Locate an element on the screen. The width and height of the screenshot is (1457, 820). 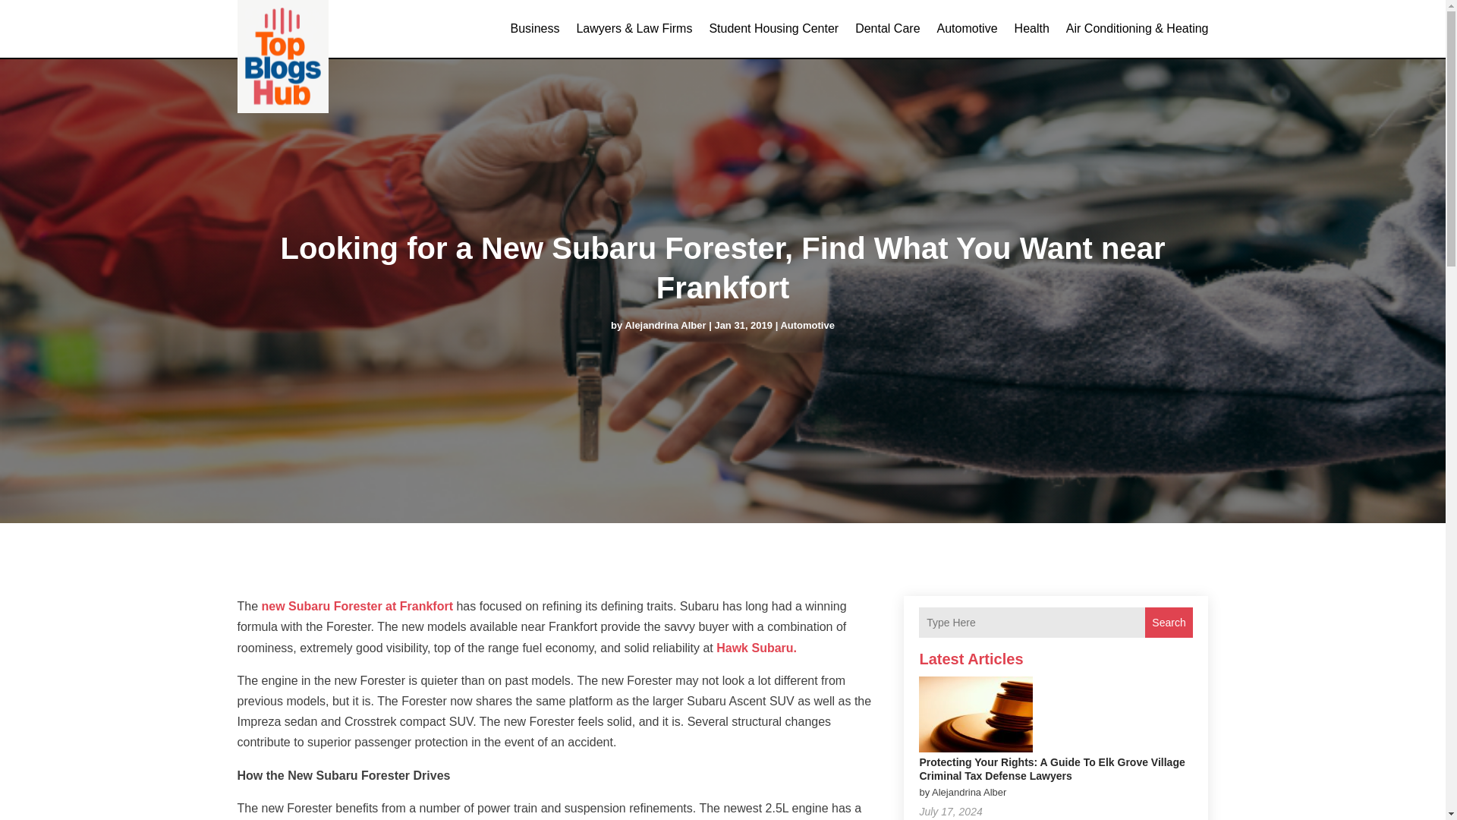
Alejandrina Alber is located at coordinates (665, 325).